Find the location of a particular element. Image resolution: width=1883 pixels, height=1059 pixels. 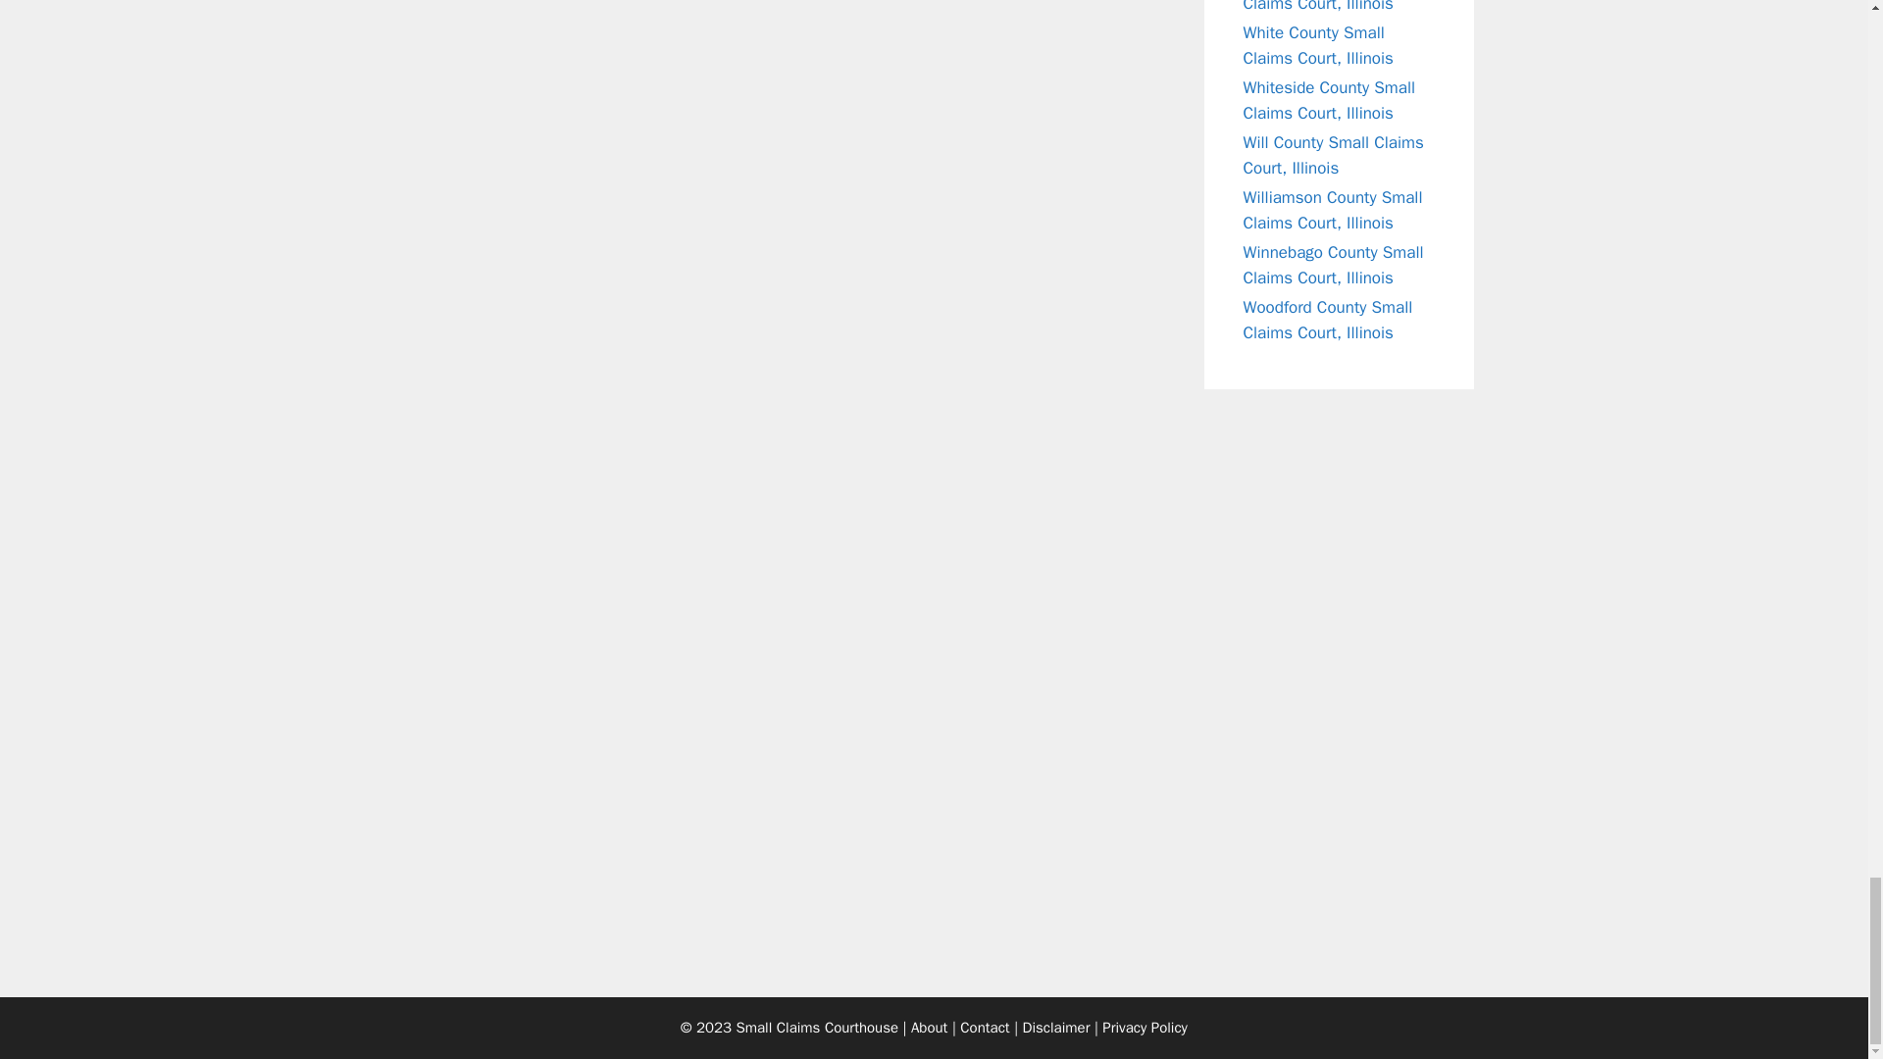

Disclaimer smallclaimscourthouse.com Disclaimer is located at coordinates (1055, 1028).